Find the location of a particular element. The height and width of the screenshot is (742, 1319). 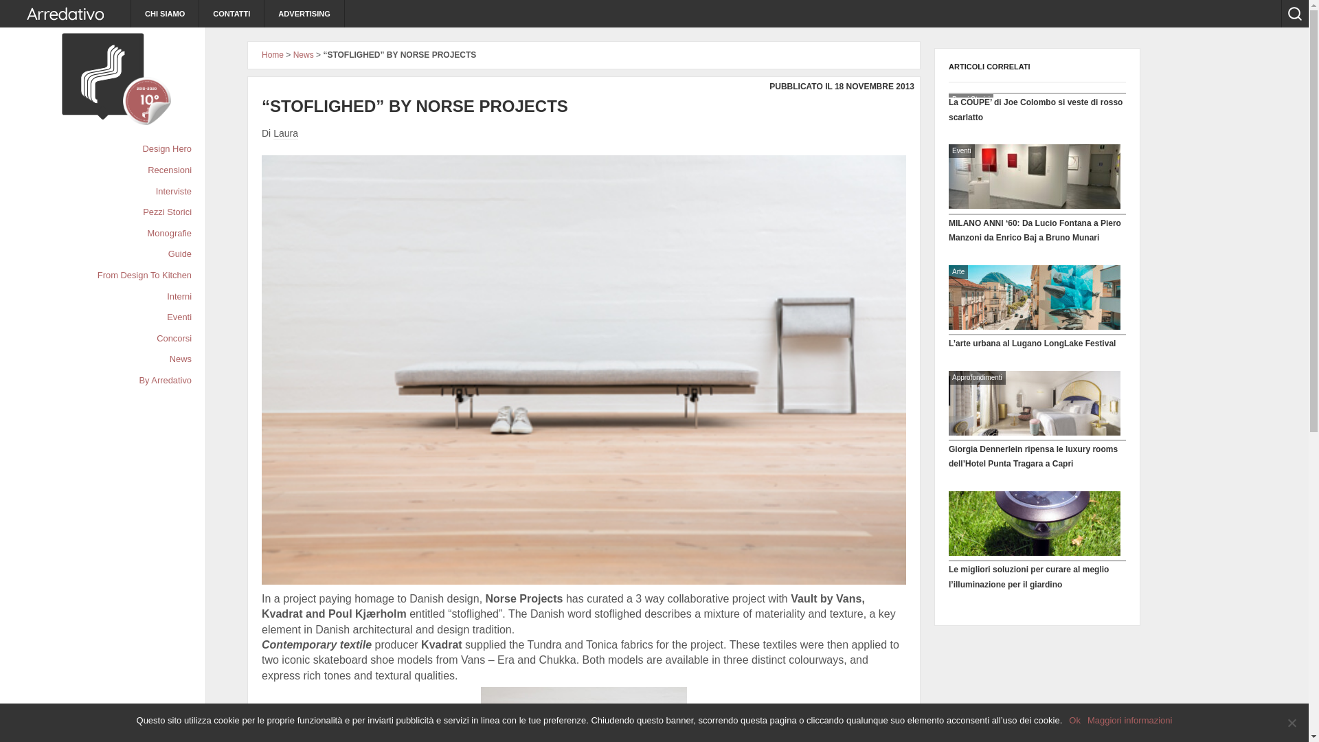

From Design To Kitchen is located at coordinates (146, 275).